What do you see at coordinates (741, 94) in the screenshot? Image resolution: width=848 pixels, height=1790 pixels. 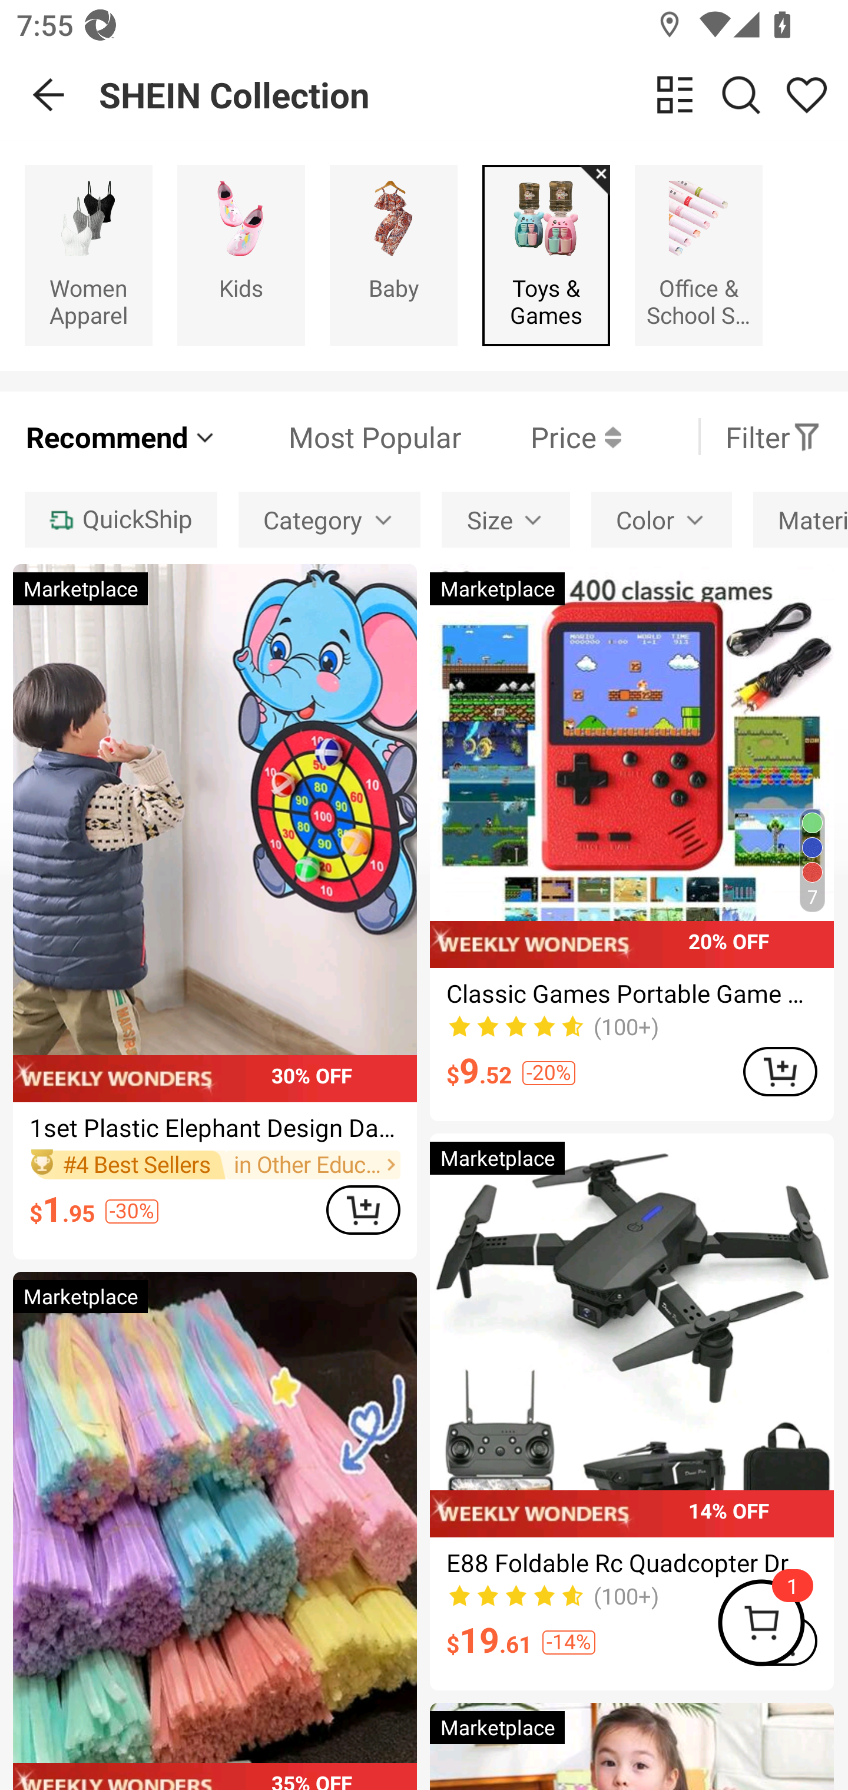 I see `Search` at bounding box center [741, 94].